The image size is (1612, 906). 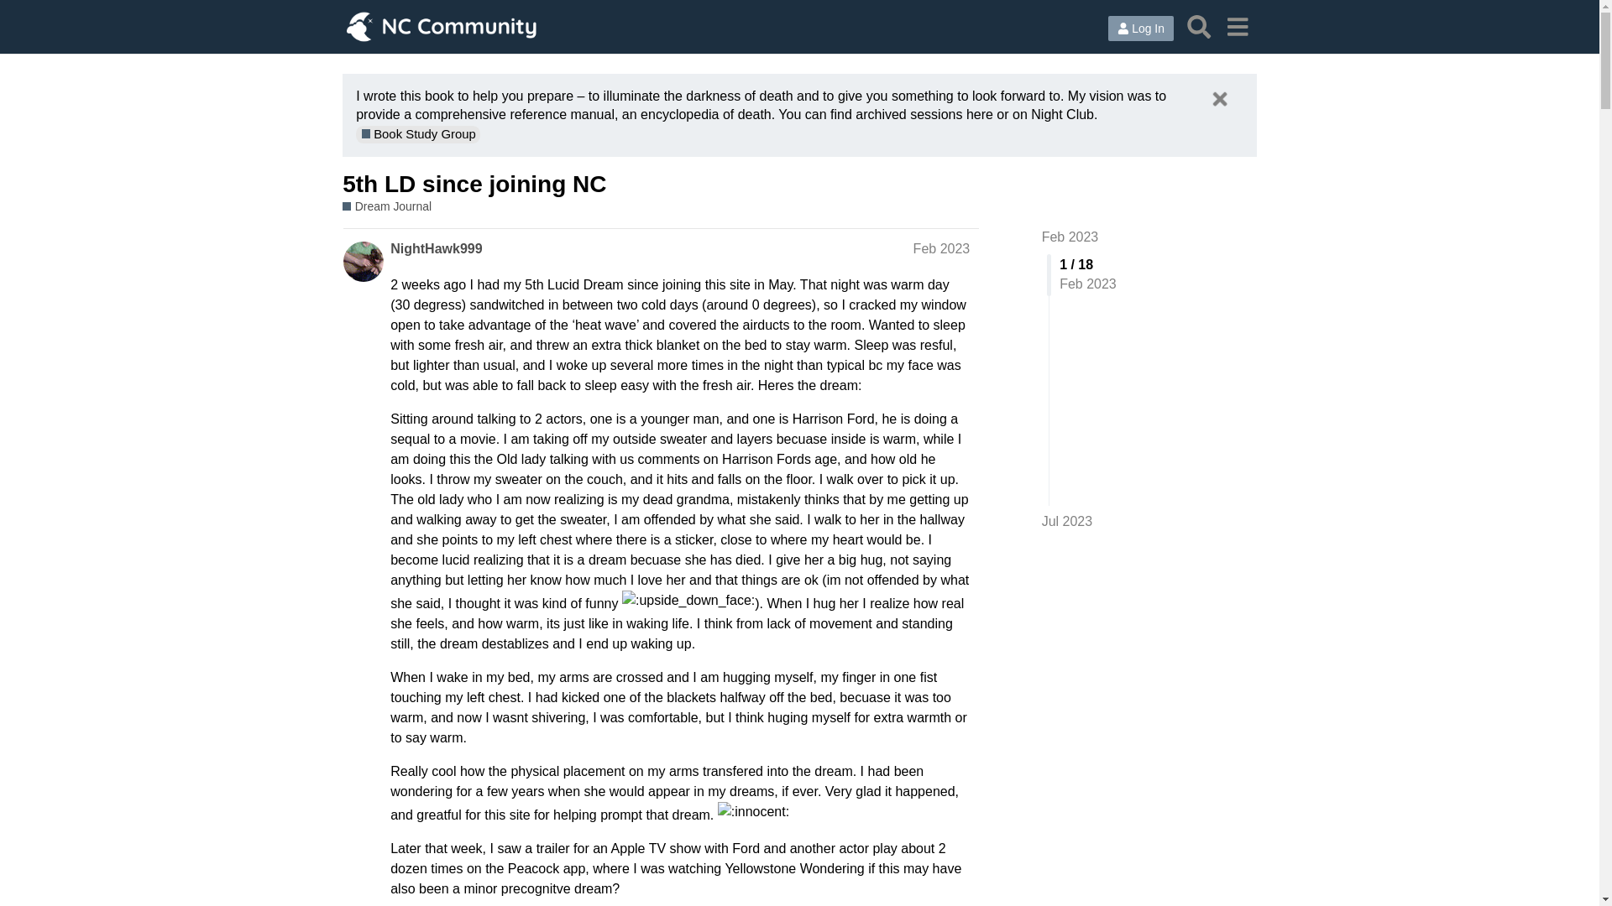 What do you see at coordinates (1237, 26) in the screenshot?
I see `menu` at bounding box center [1237, 26].